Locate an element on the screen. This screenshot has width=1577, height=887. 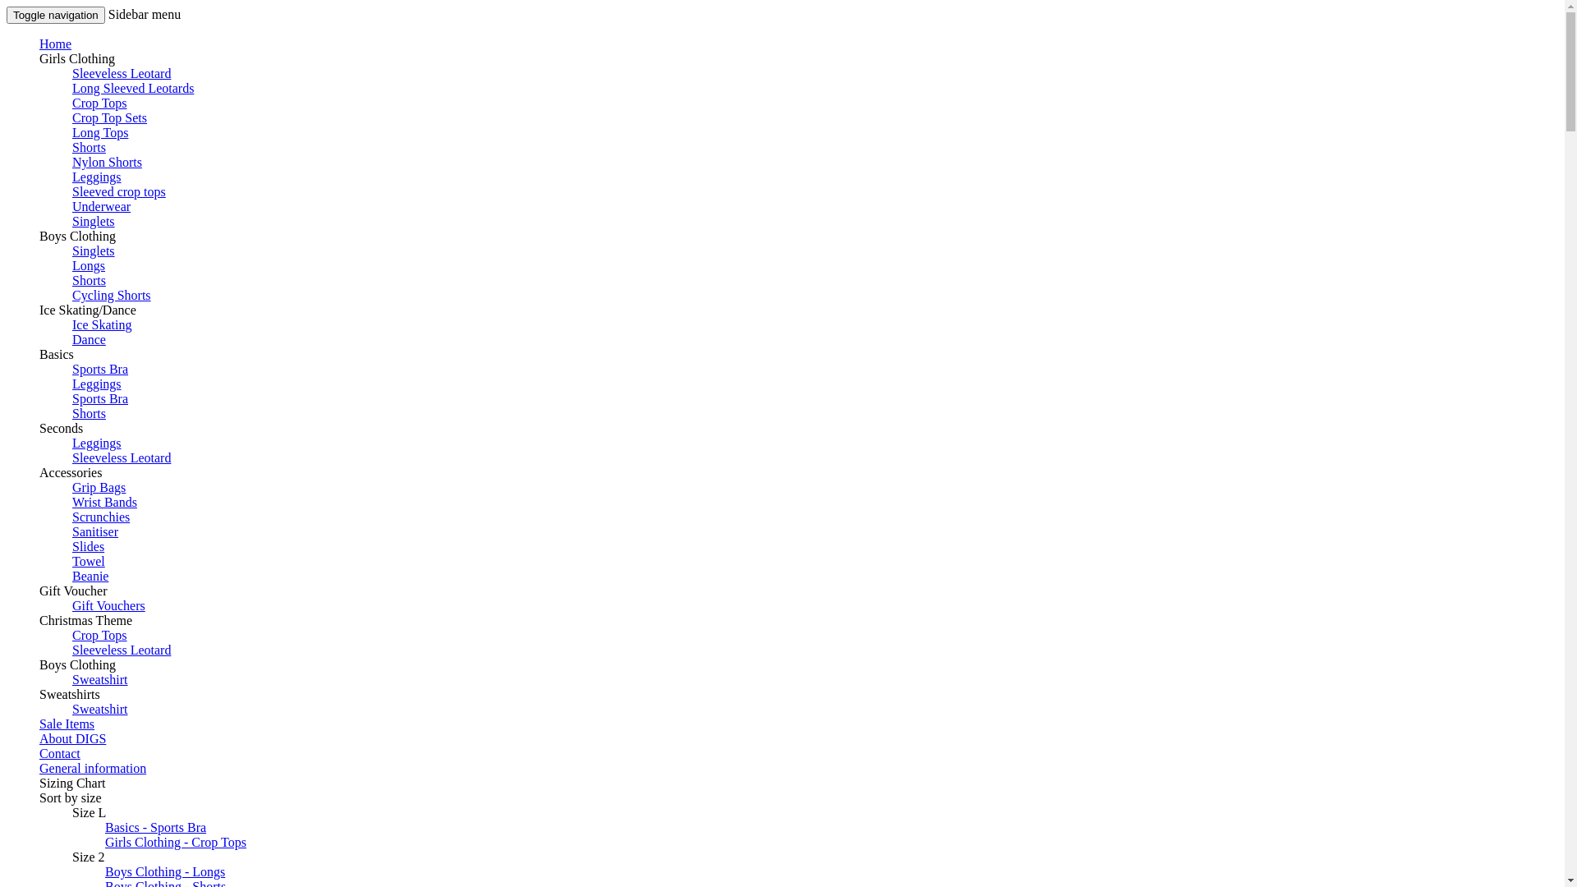
Cycling Shorts is located at coordinates (112, 296).